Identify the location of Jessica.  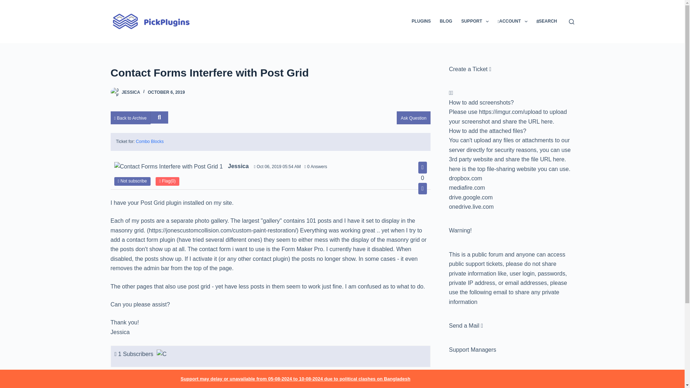
(162, 355).